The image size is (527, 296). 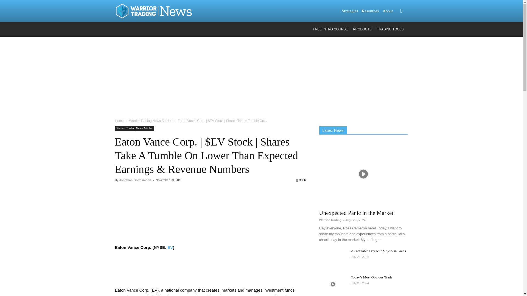 I want to click on Resources, so click(x=370, y=11).